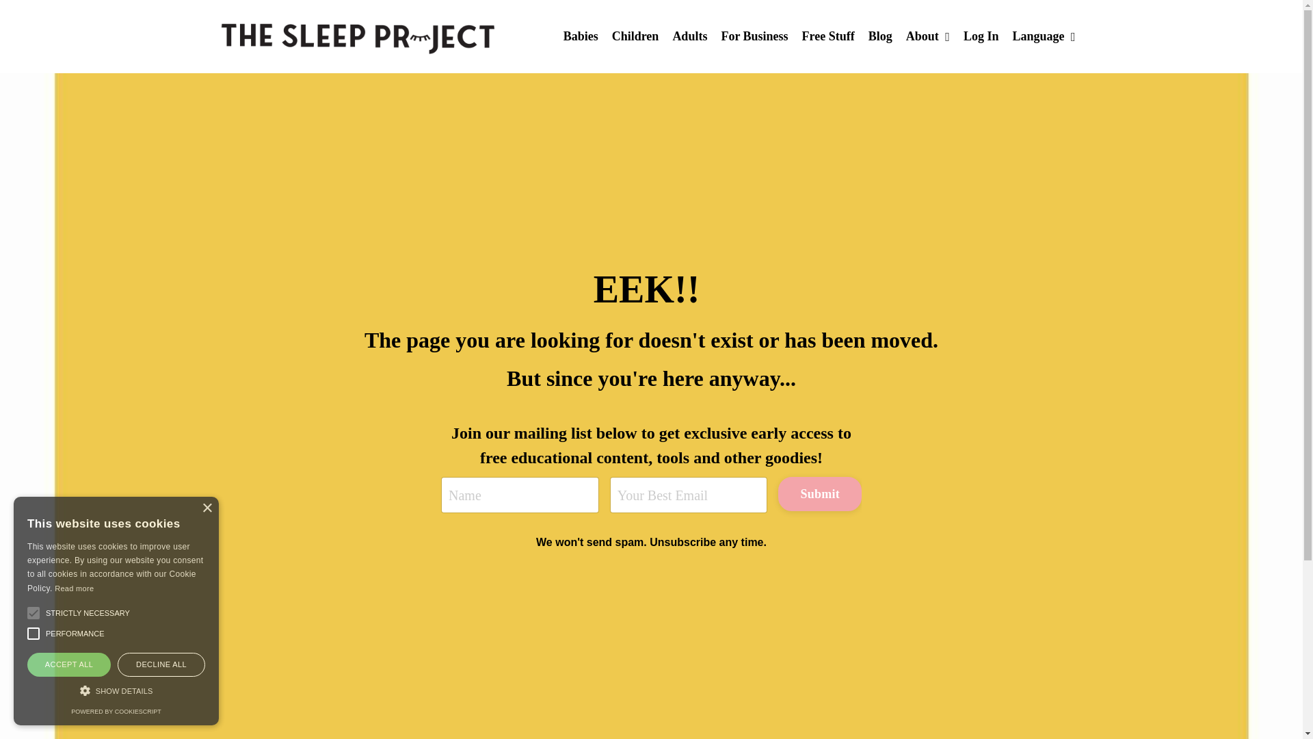  Describe the element at coordinates (689, 36) in the screenshot. I see `Adults` at that location.